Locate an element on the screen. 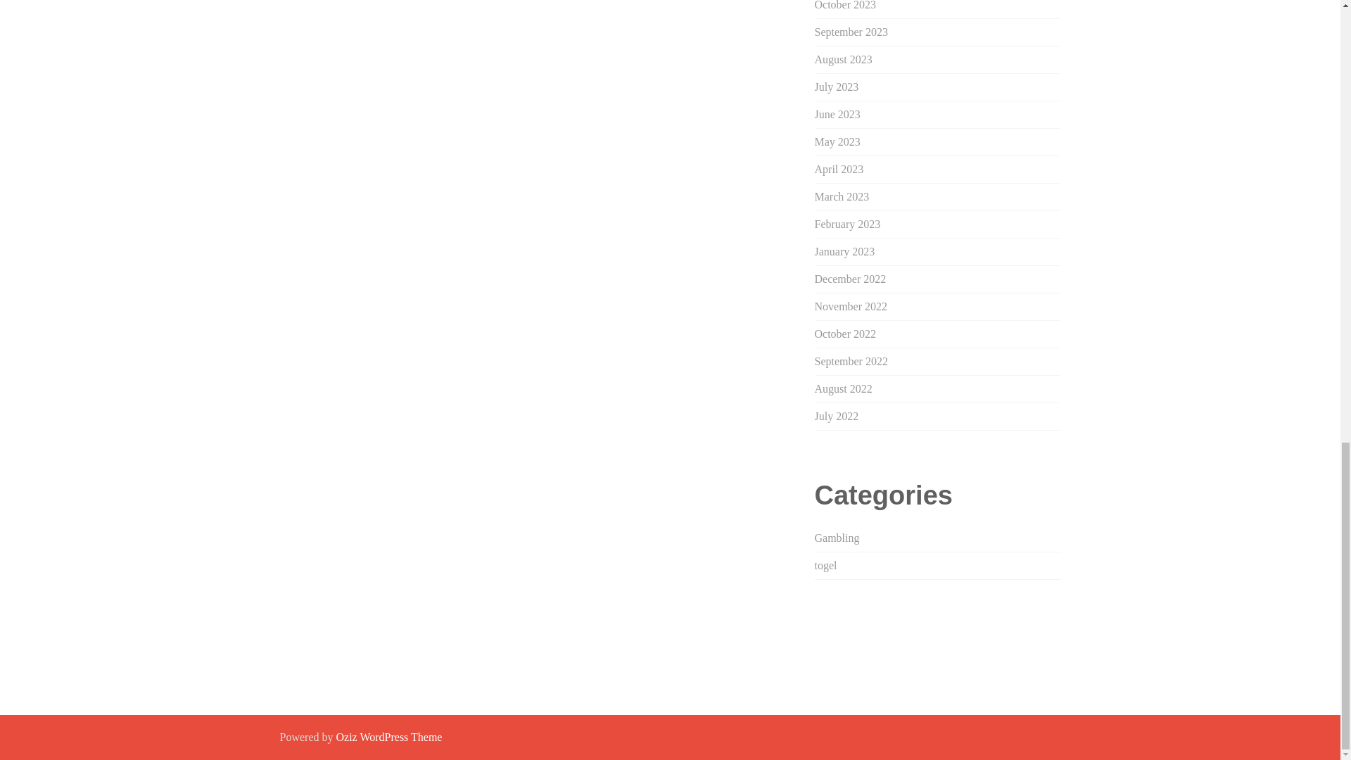  September 2023 is located at coordinates (851, 32).